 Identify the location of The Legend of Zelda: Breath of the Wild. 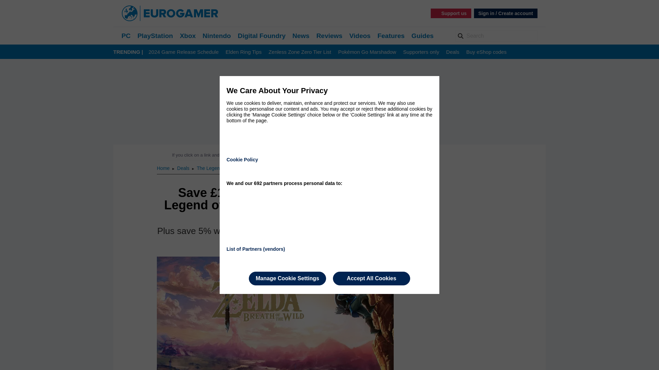
(239, 168).